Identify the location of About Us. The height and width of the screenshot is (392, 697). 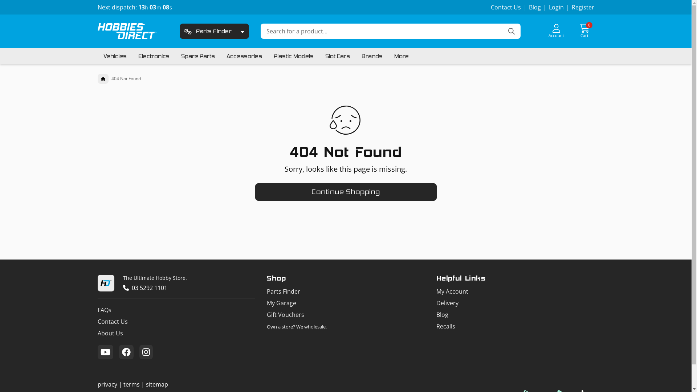
(176, 333).